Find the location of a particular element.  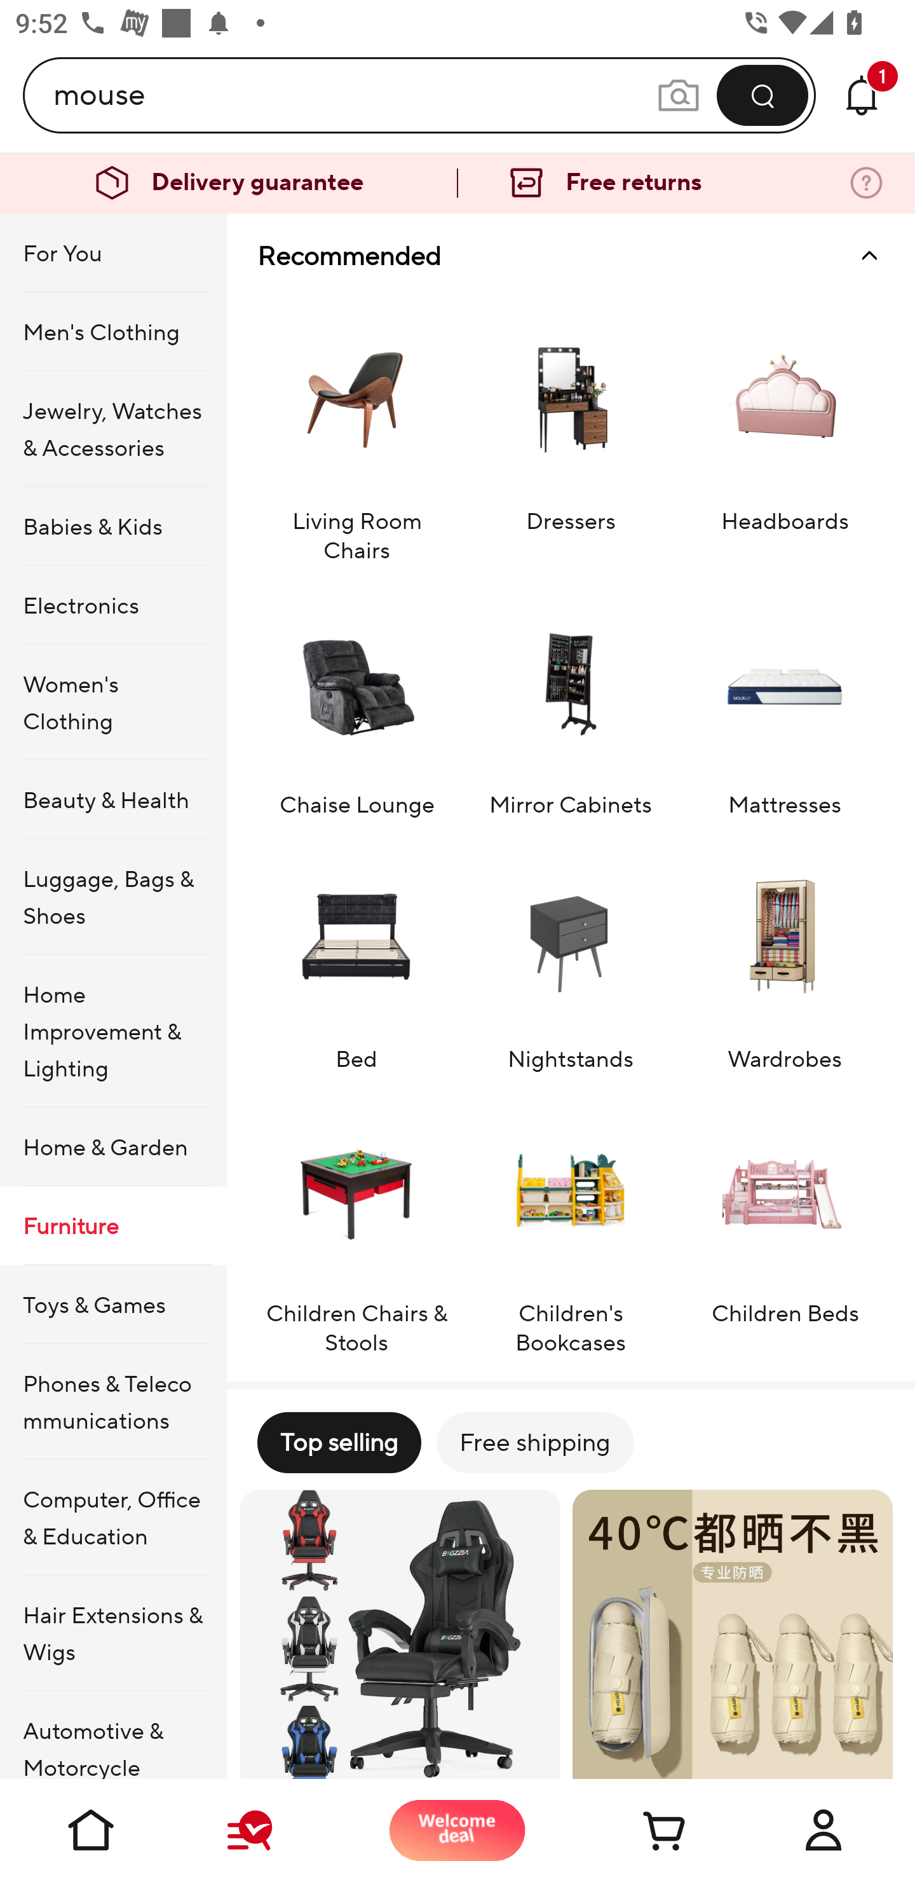

Electronics is located at coordinates (113, 605).